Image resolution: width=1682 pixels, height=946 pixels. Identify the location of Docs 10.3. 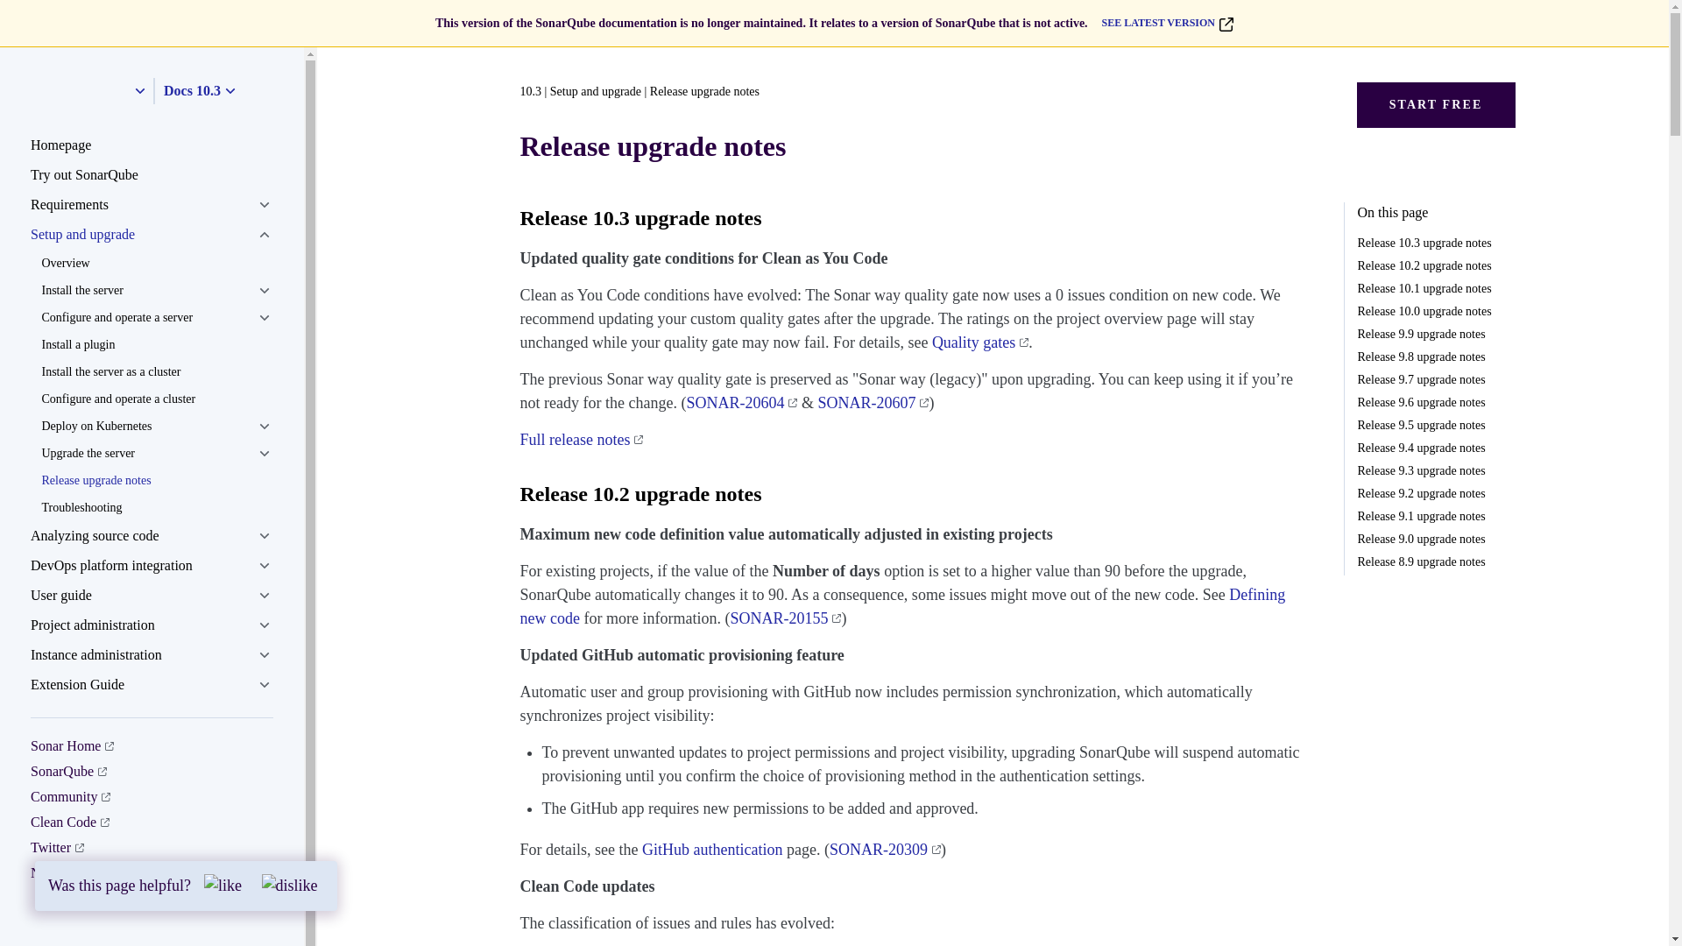
(201, 90).